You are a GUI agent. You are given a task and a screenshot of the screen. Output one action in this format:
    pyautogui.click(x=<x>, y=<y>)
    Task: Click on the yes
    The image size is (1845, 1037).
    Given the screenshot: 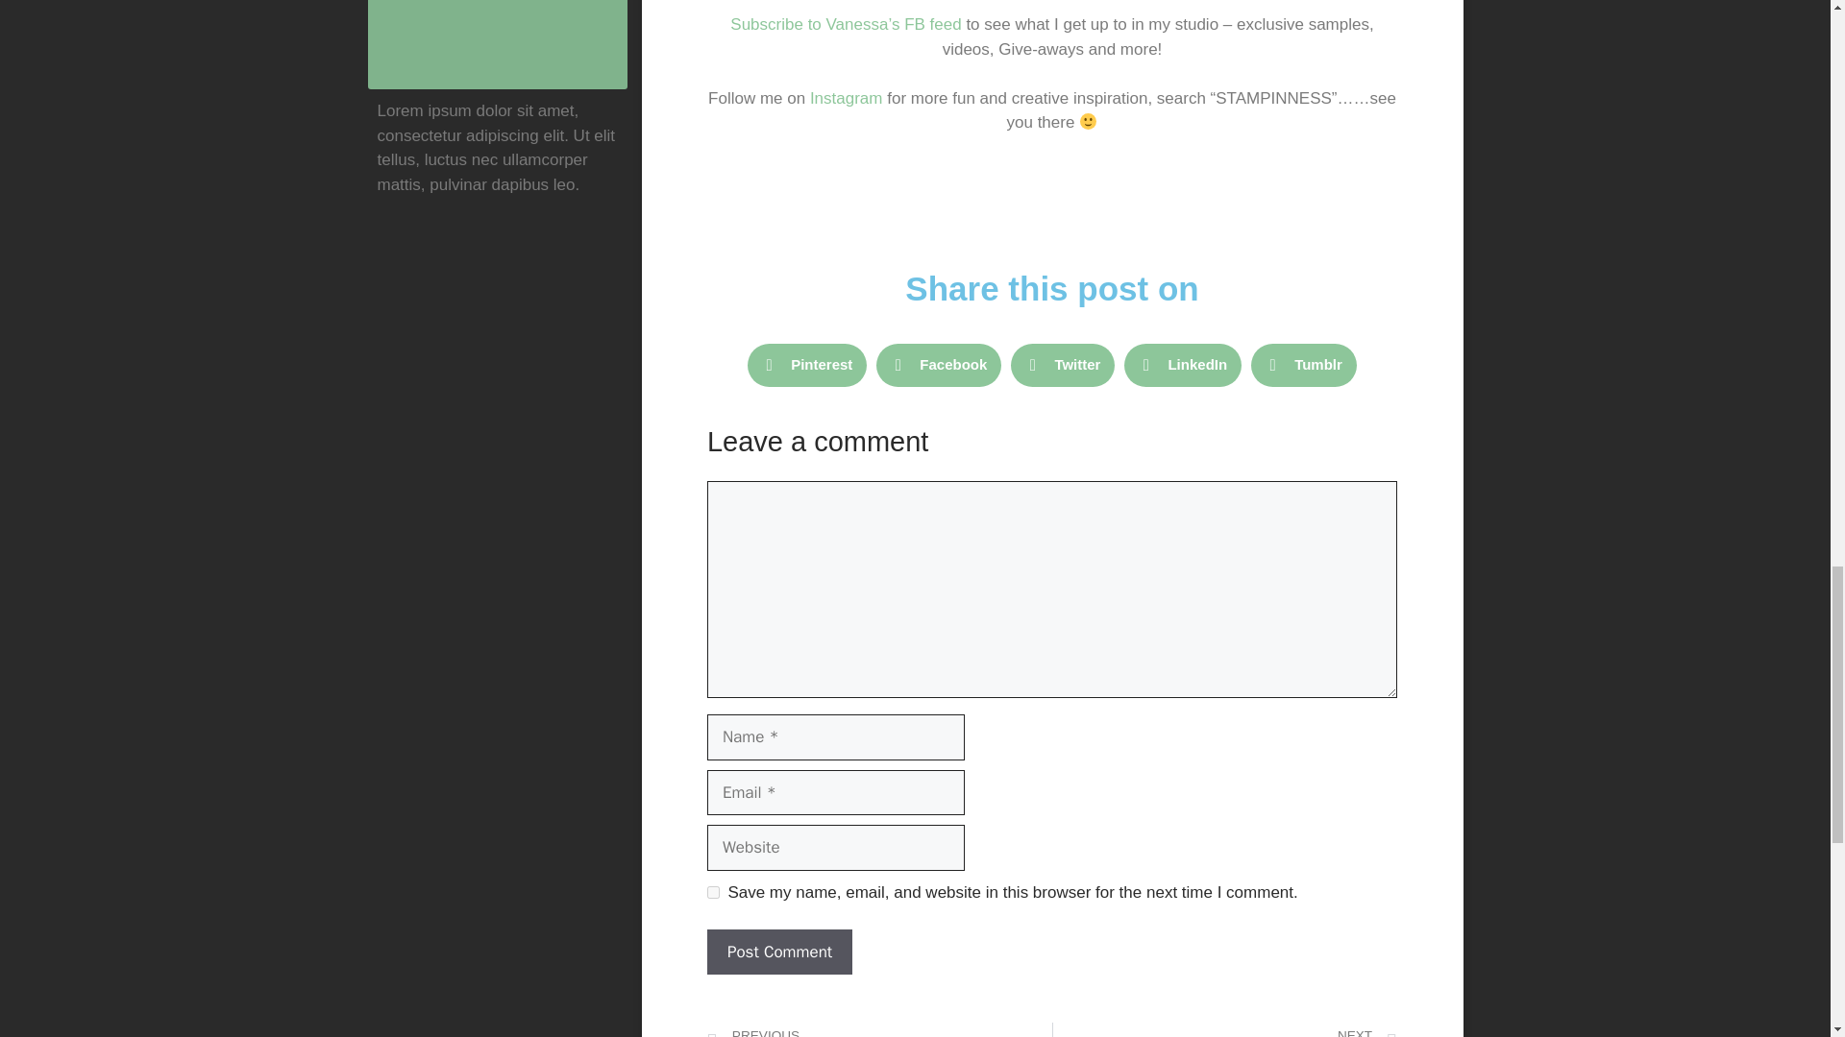 What is the action you would take?
    pyautogui.click(x=713, y=893)
    